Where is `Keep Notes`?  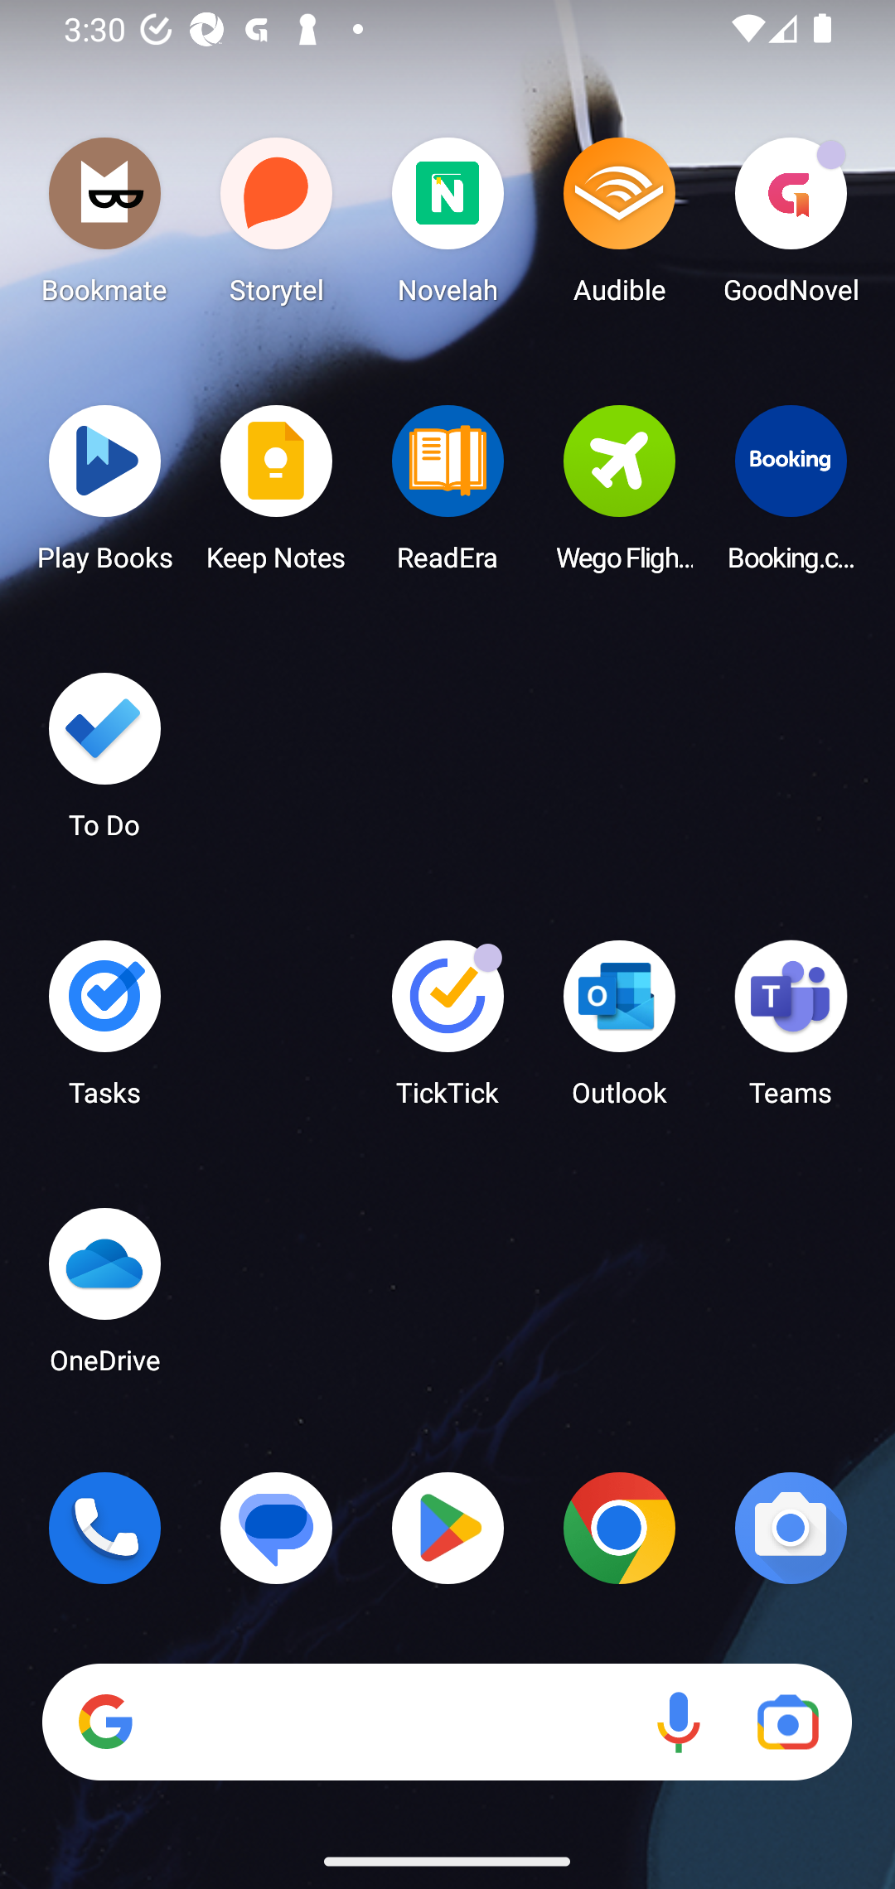
Keep Notes is located at coordinates (277, 495).